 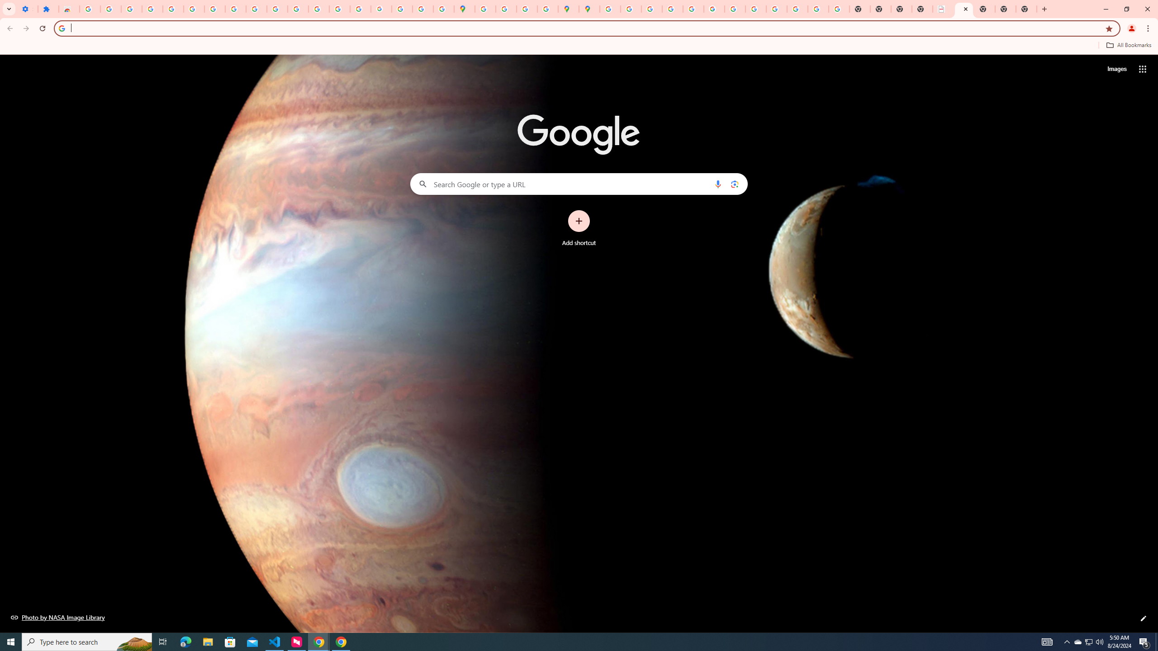 I want to click on Reviews: Helix Fruit Jump Arcade Game, so click(x=69, y=9).